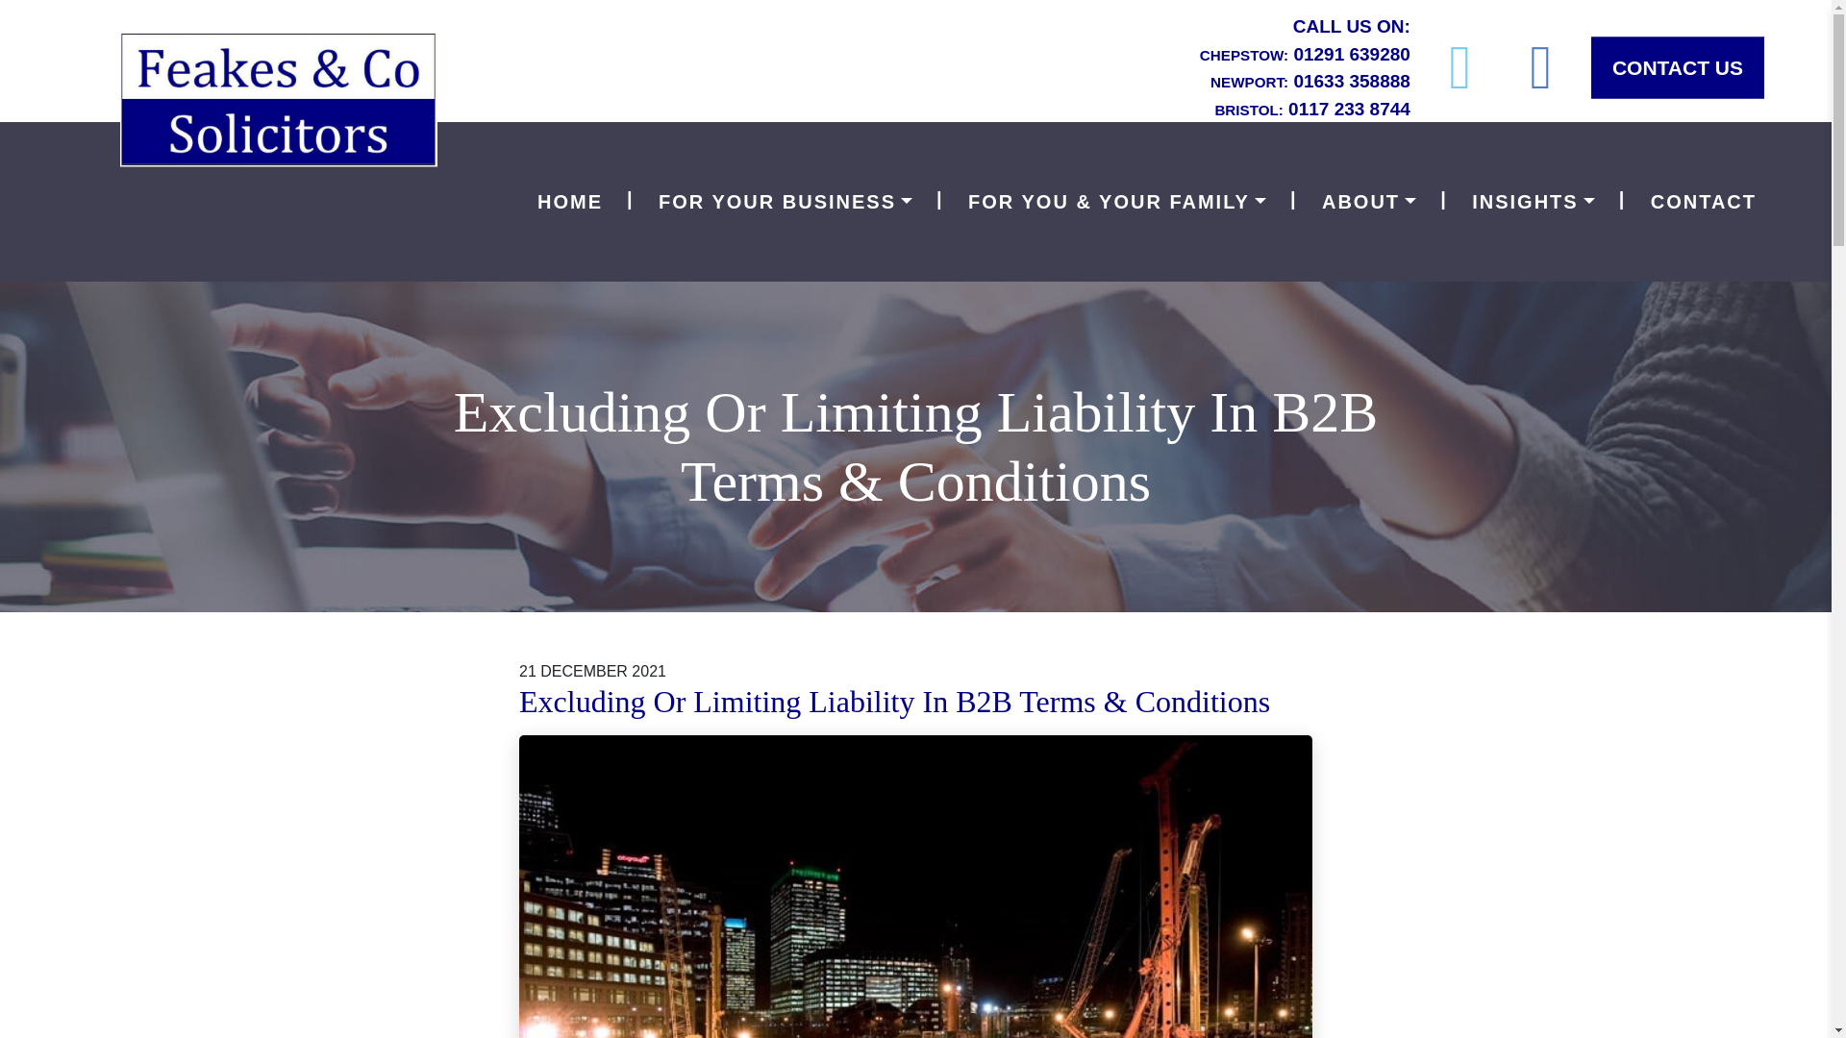  I want to click on For Your Business, so click(785, 202).